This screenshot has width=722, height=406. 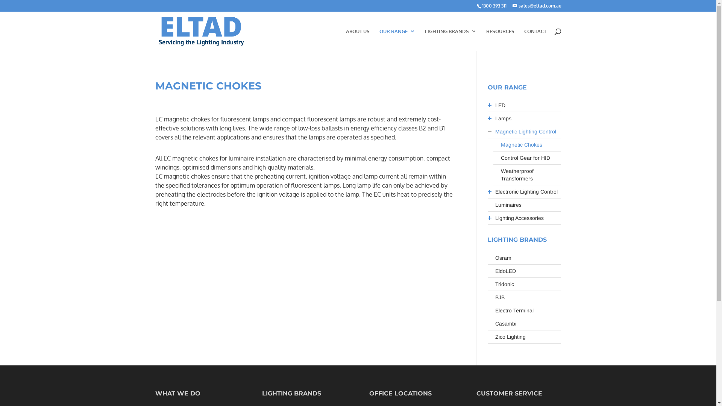 I want to click on Weatherproof Transformers, so click(x=531, y=175).